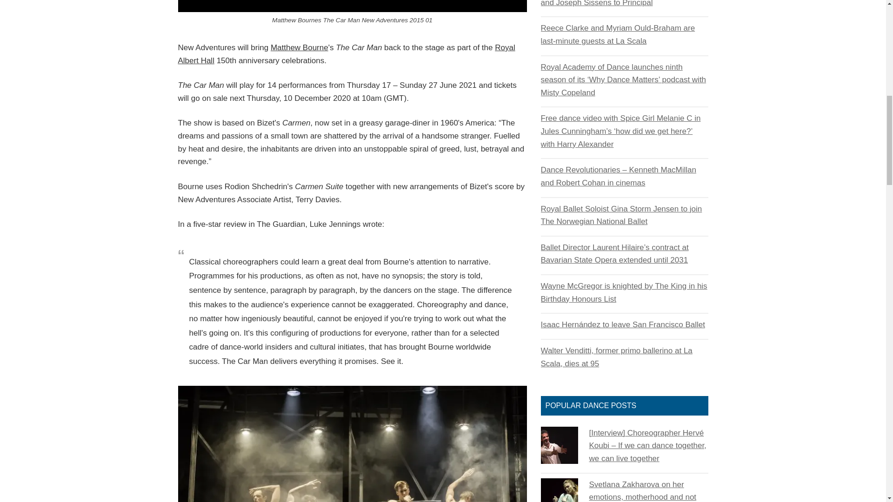  Describe the element at coordinates (300, 47) in the screenshot. I see `Posts tagged with Matthew Bourne` at that location.